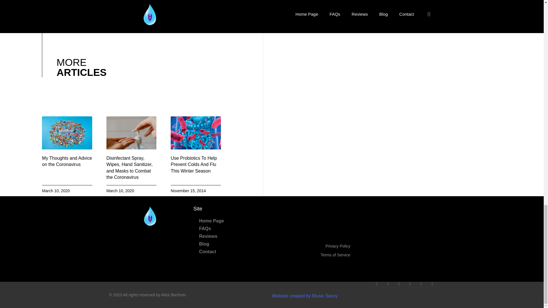 Image resolution: width=548 pixels, height=308 pixels. What do you see at coordinates (231, 244) in the screenshot?
I see `Blog` at bounding box center [231, 244].